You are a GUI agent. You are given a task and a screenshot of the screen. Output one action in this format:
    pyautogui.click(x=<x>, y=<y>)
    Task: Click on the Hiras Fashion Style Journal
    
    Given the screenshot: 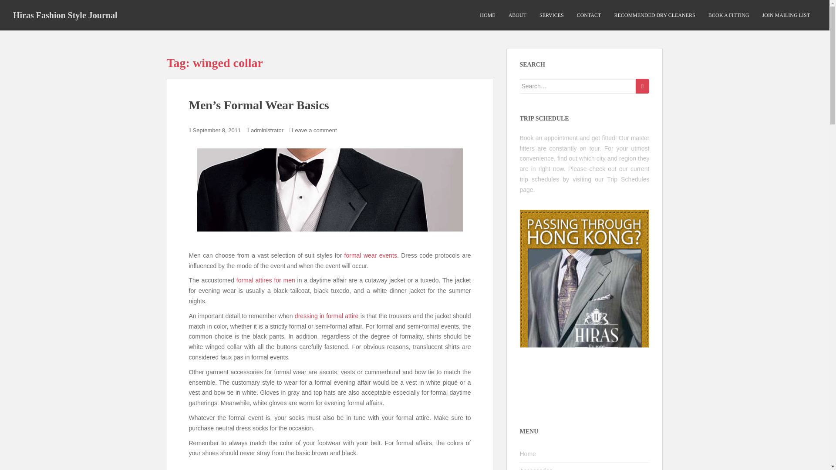 What is the action you would take?
    pyautogui.click(x=65, y=15)
    